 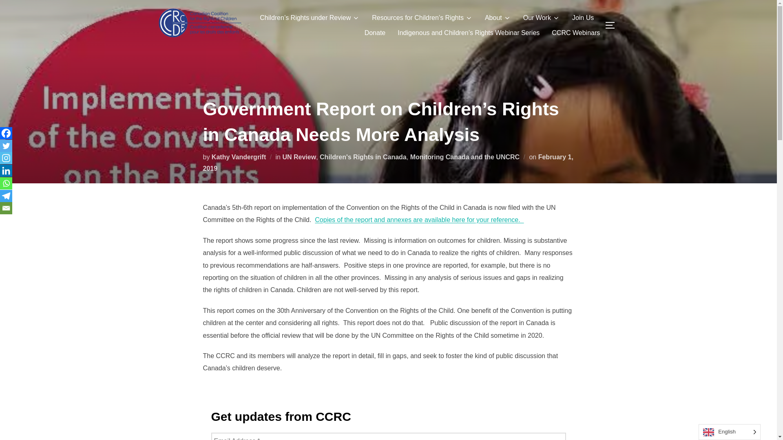 What do you see at coordinates (6, 183) in the screenshot?
I see `Whatsapp` at bounding box center [6, 183].